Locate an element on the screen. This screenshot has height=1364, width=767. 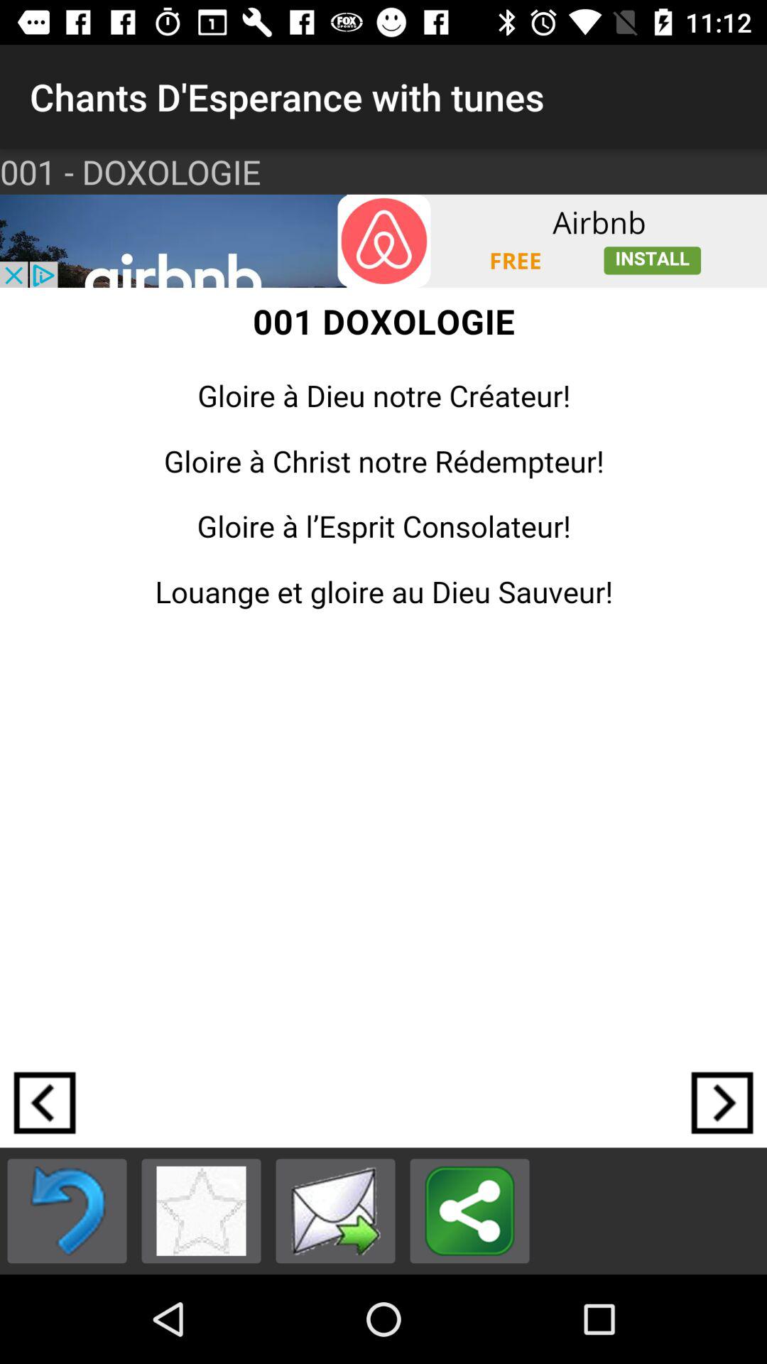
clicar na seta da direita is located at coordinates (722, 1103).